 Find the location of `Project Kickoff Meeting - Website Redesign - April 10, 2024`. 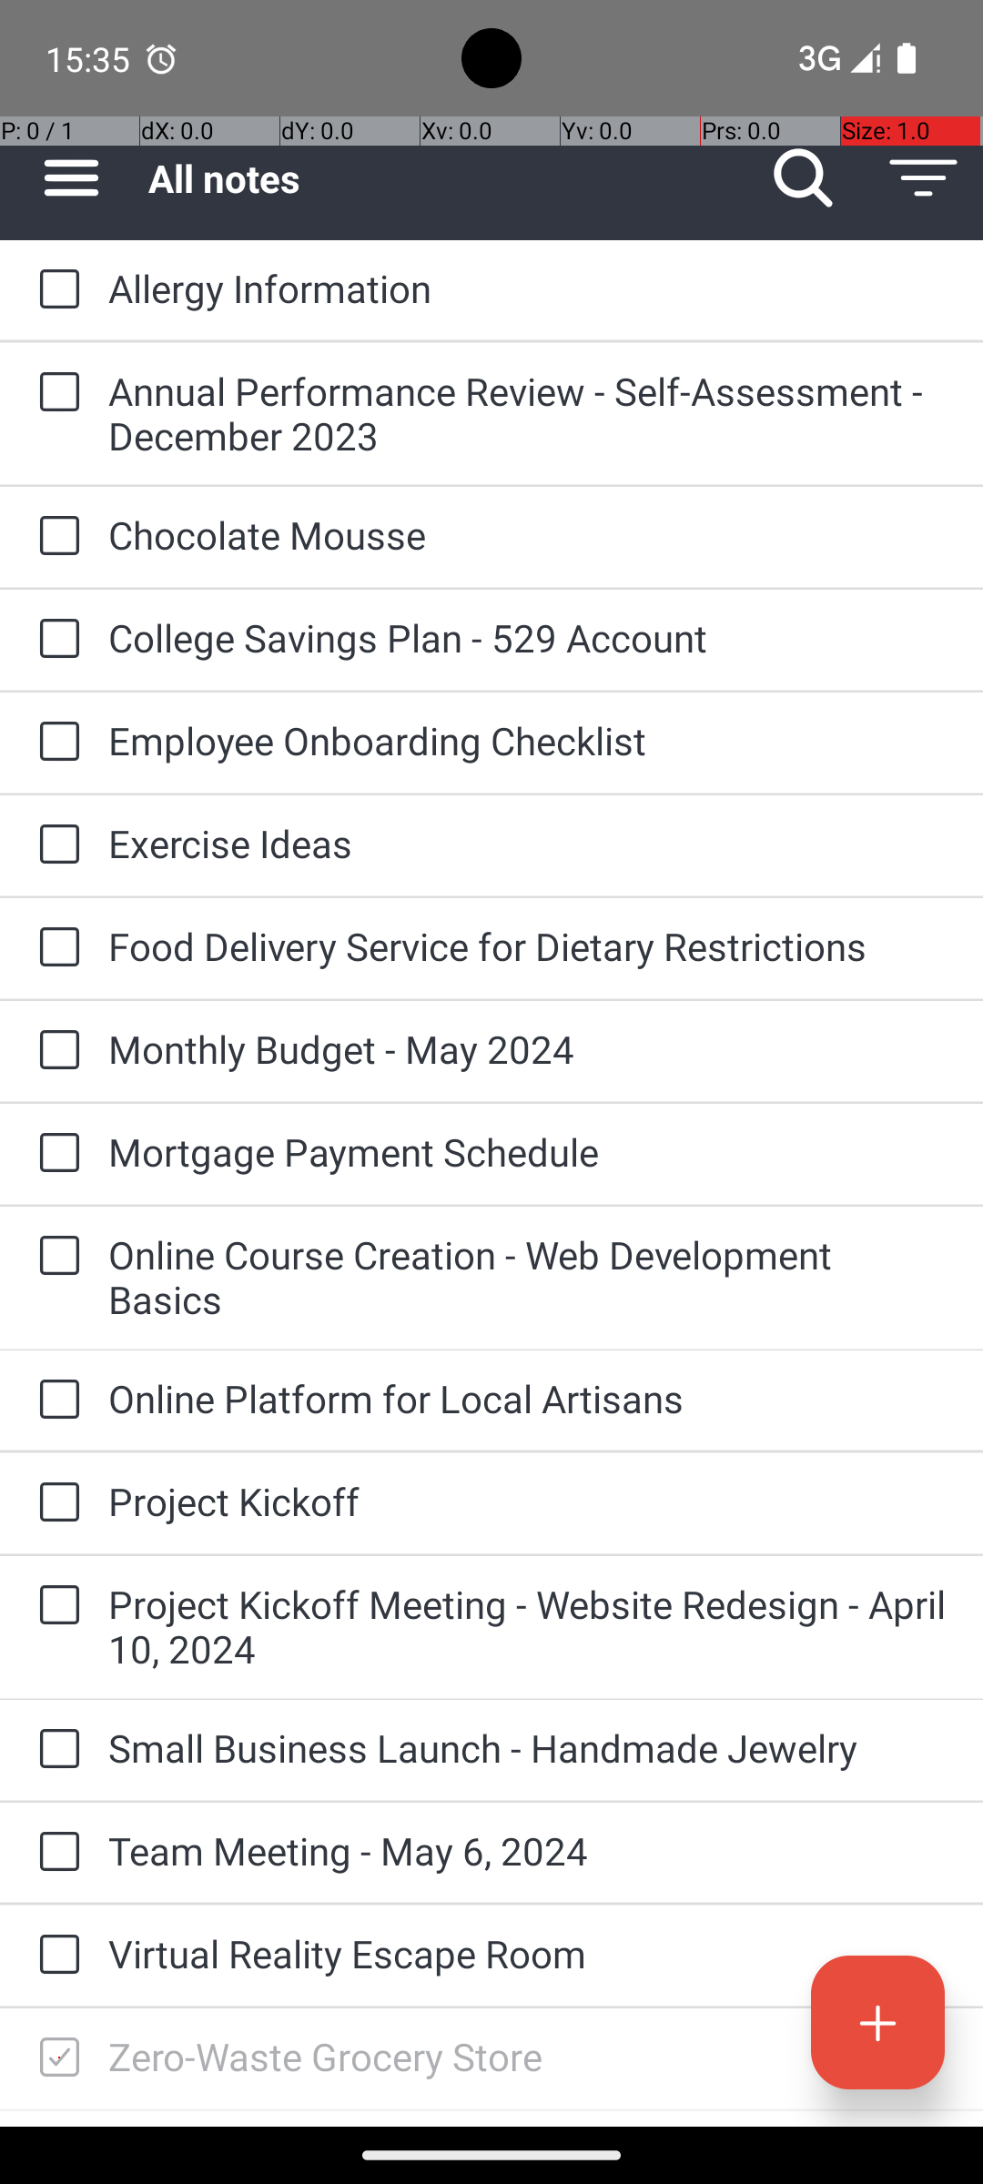

Project Kickoff Meeting - Website Redesign - April 10, 2024 is located at coordinates (528, 1626).